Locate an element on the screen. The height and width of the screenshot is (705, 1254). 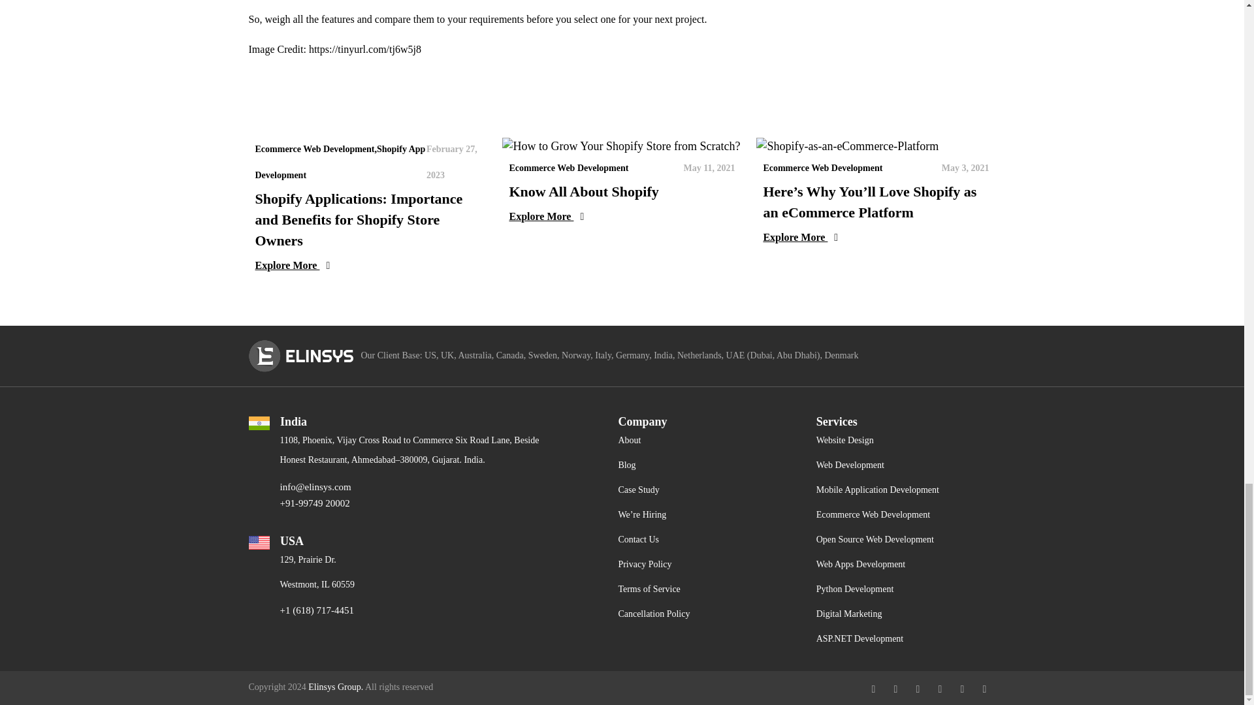
Case Study is located at coordinates (639, 490).